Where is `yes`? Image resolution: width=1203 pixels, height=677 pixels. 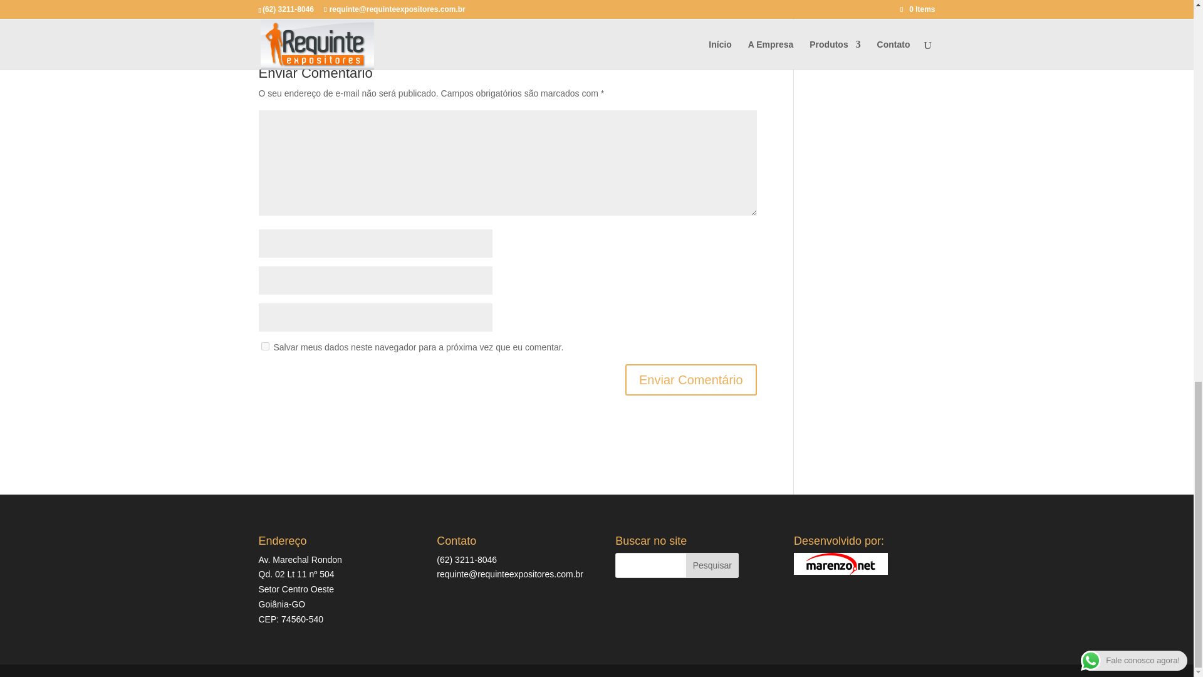 yes is located at coordinates (264, 346).